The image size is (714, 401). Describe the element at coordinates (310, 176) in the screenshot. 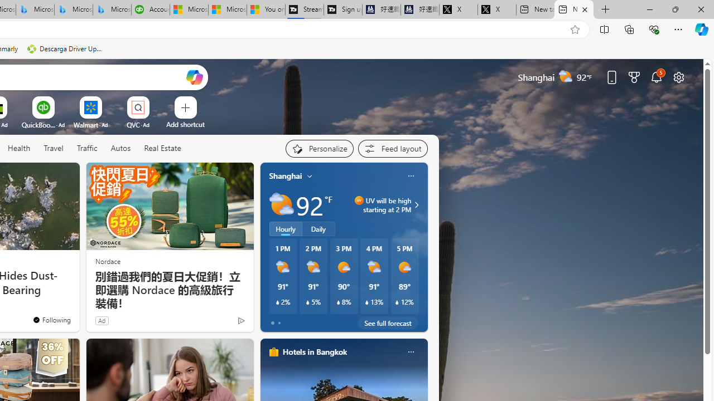

I see `My location` at that location.